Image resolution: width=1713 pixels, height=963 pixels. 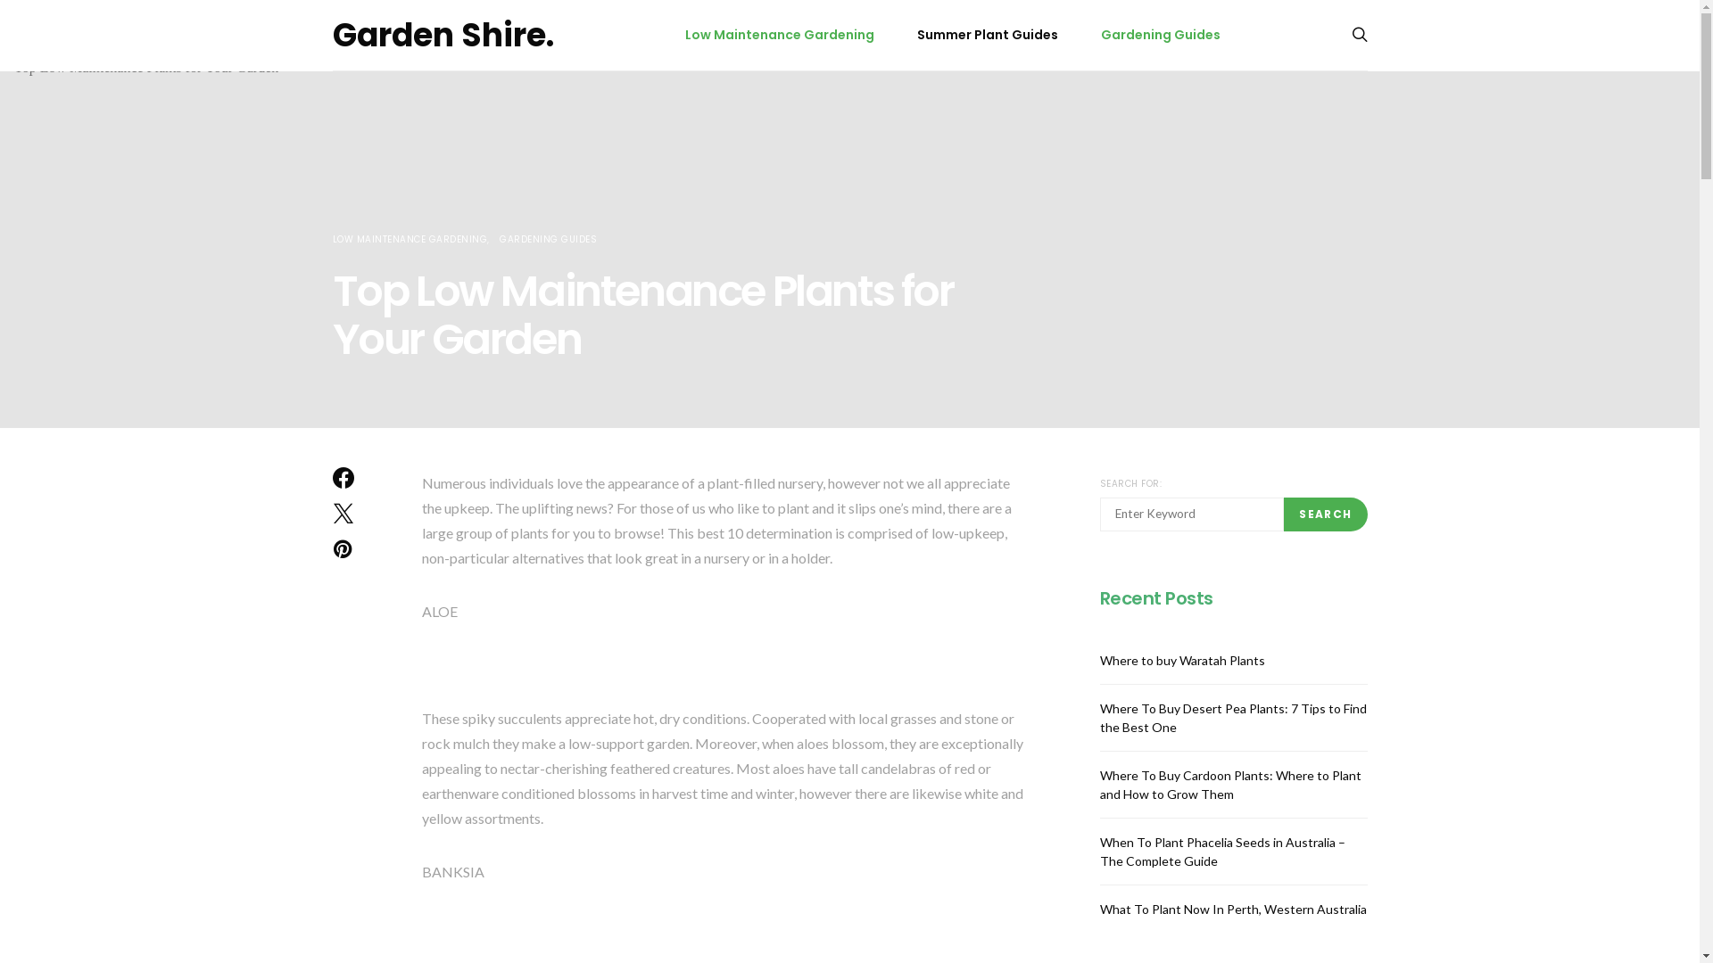 I want to click on What To Plant Now In Perth, Western Australia, so click(x=1233, y=909).